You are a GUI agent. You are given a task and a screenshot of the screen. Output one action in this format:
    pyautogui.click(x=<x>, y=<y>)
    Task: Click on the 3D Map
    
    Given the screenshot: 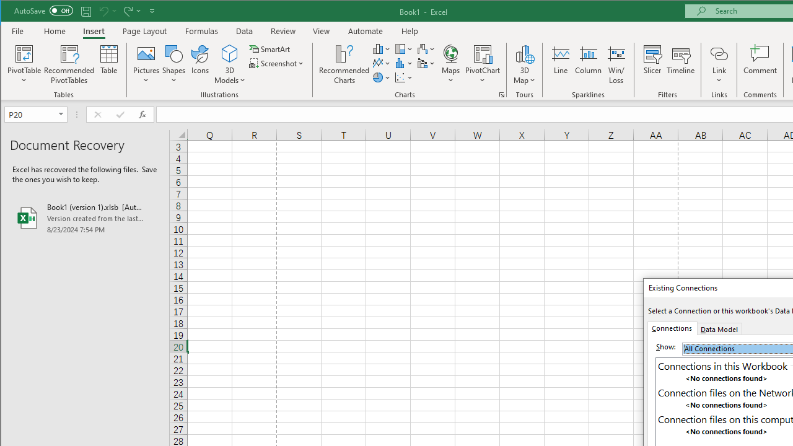 What is the action you would take?
    pyautogui.click(x=524, y=53)
    